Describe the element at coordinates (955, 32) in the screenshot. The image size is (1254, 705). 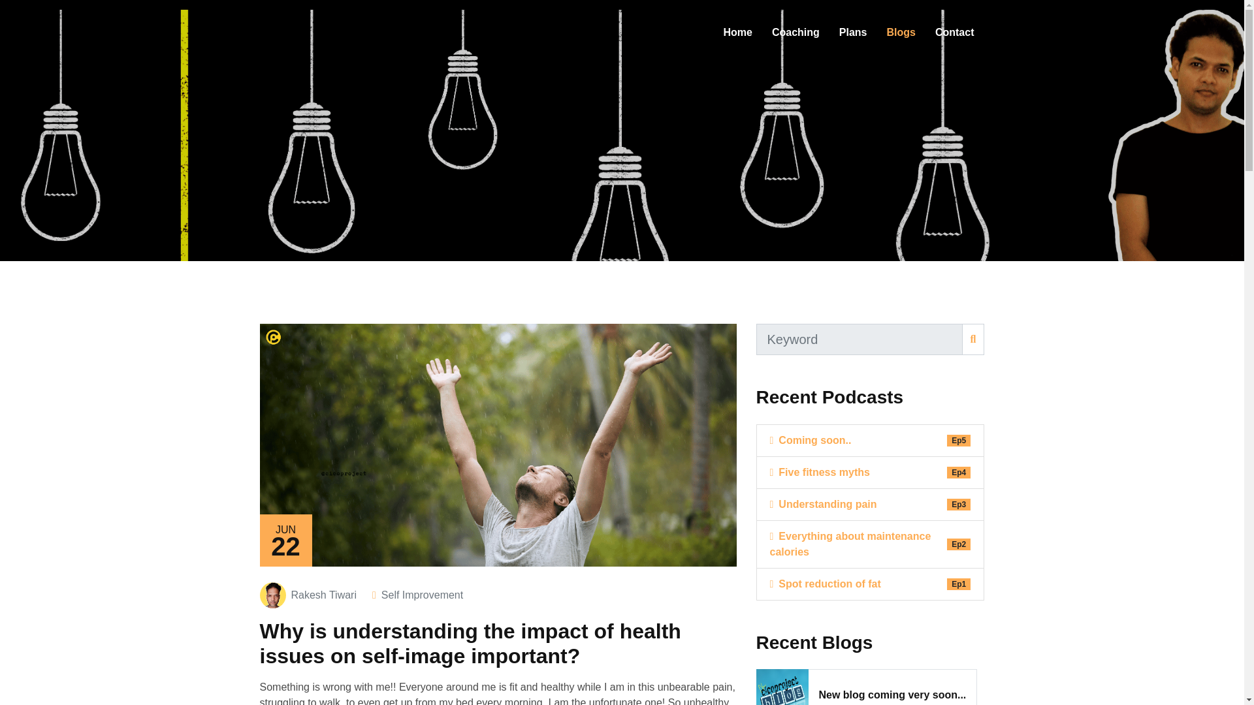
I see `Contact` at that location.